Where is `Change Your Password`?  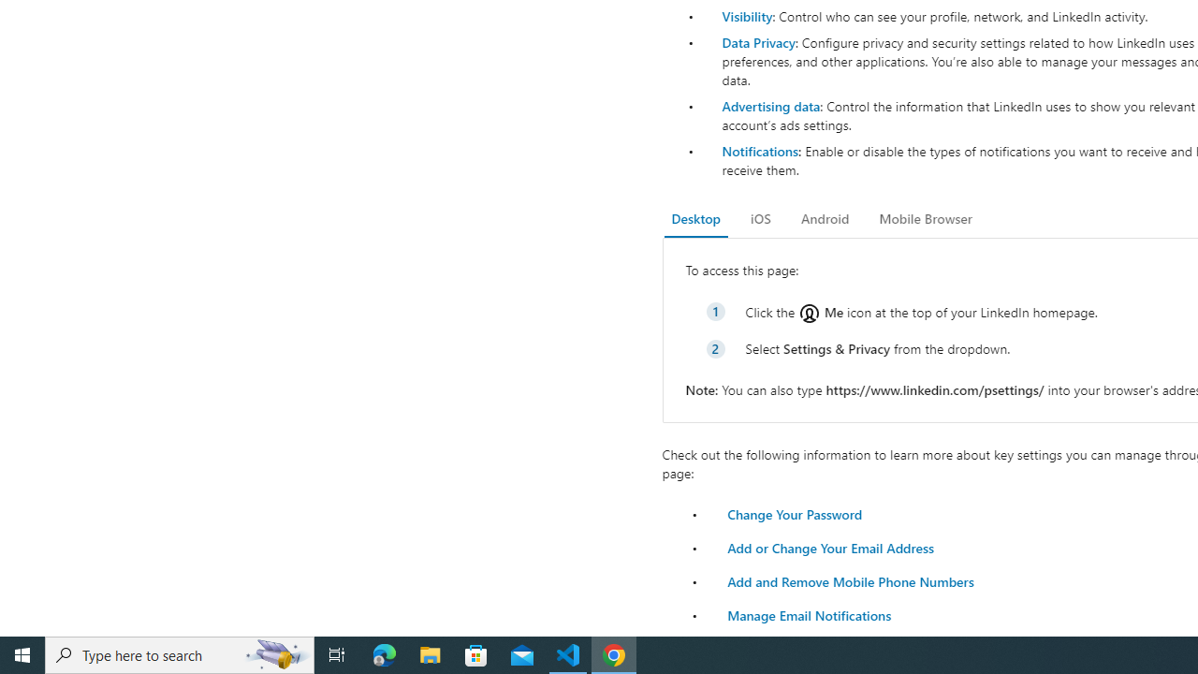
Change Your Password is located at coordinates (794, 513).